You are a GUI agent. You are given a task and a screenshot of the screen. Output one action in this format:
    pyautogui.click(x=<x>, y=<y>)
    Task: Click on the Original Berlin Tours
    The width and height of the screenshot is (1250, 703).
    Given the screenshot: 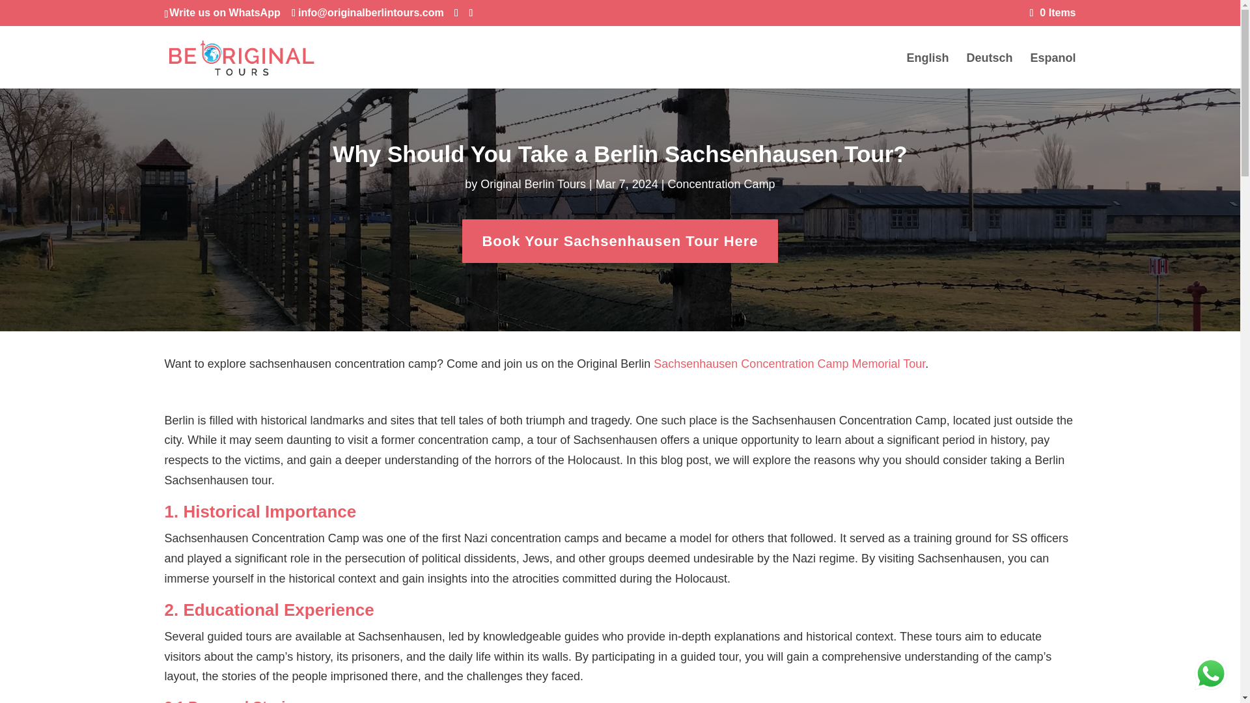 What is the action you would take?
    pyautogui.click(x=533, y=184)
    